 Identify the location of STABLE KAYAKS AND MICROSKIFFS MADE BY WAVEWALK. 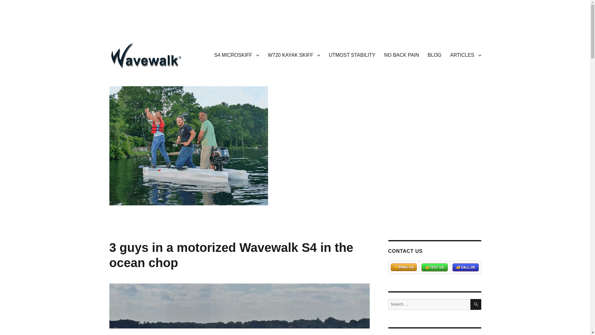
(234, 78).